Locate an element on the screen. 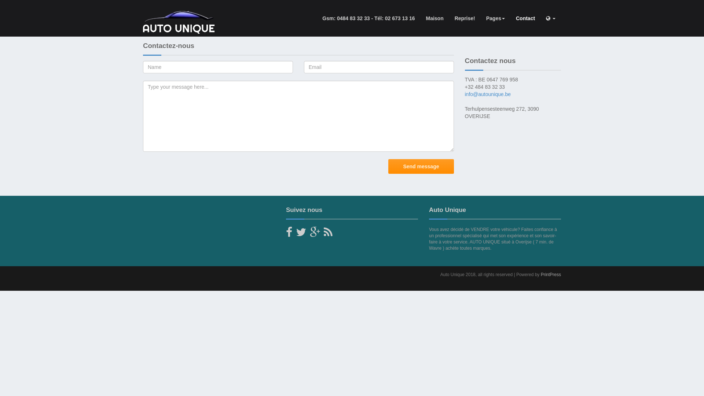 This screenshot has height=396, width=704. Maison is located at coordinates (434, 18).